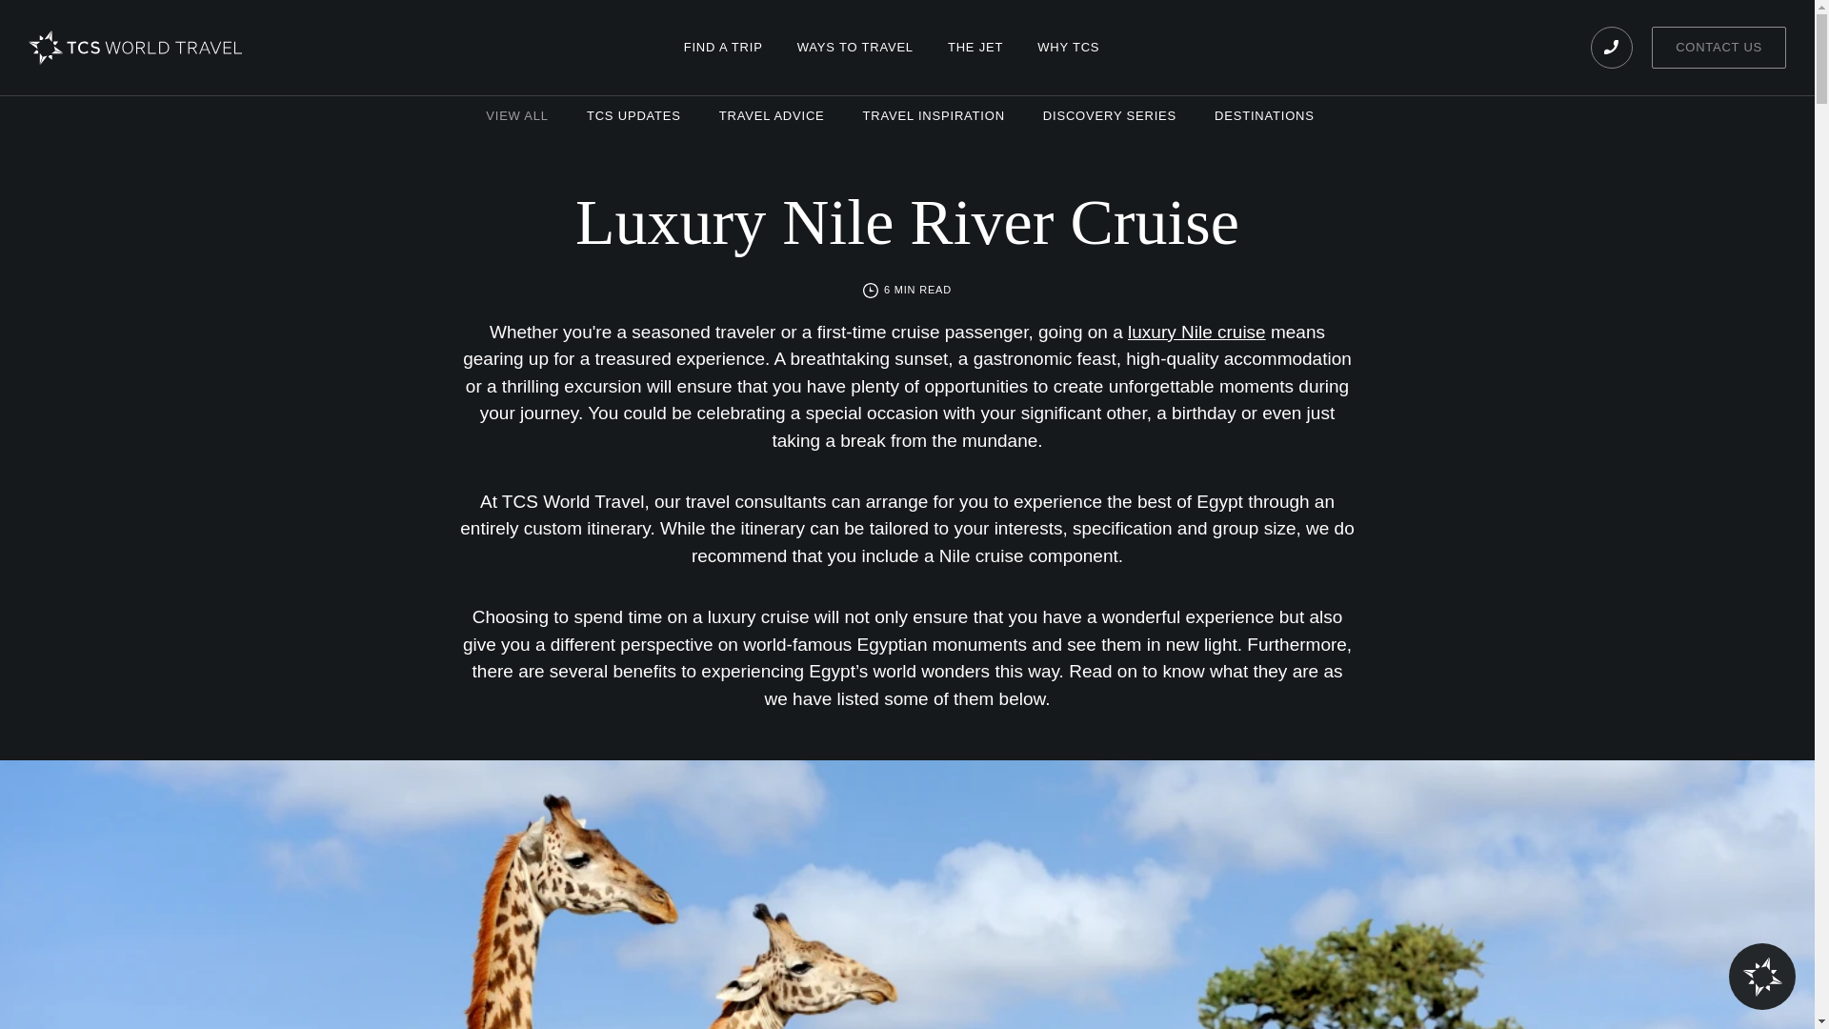 Image resolution: width=1829 pixels, height=1029 pixels. I want to click on DESTINATIONS, so click(1271, 116).